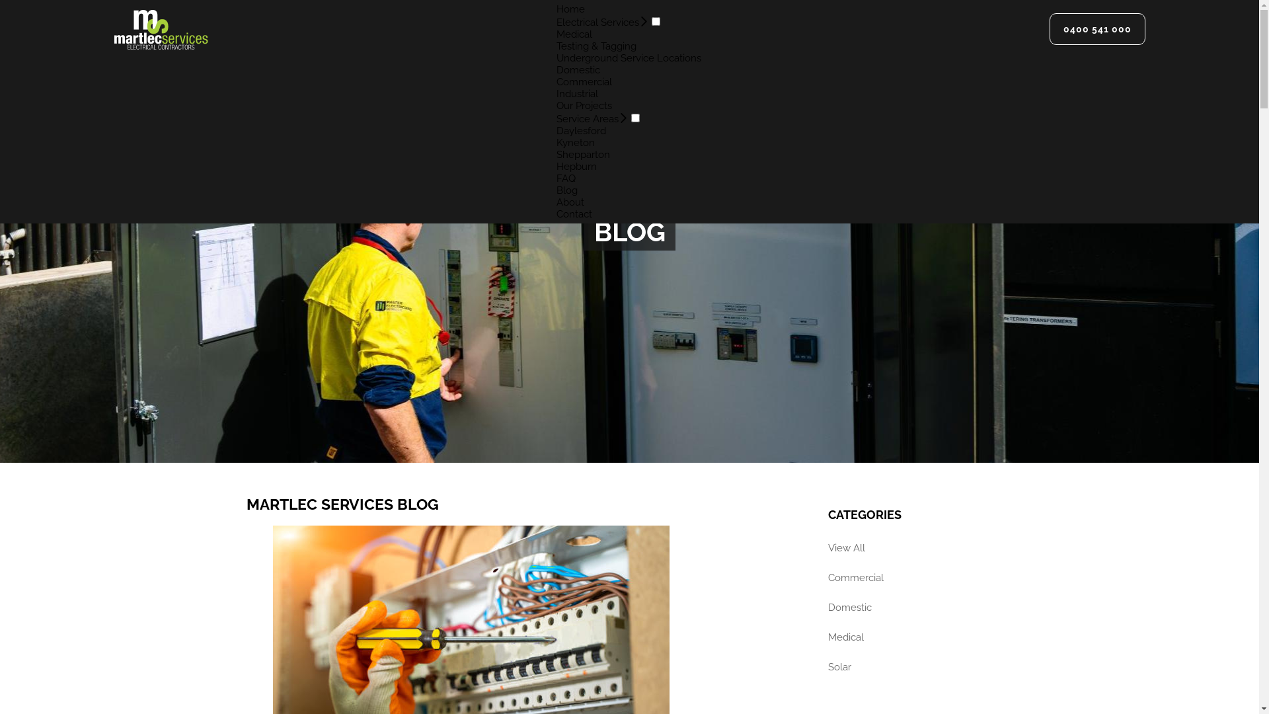 The width and height of the screenshot is (1269, 714). I want to click on Daylesford, so click(582, 131).